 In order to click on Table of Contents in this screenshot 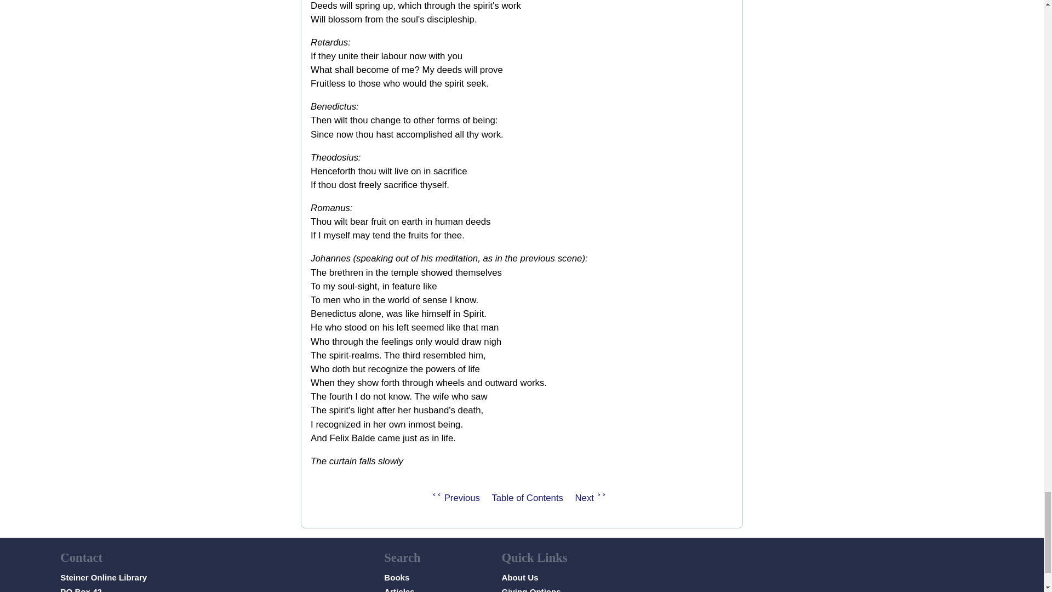, I will do `click(527, 498)`.